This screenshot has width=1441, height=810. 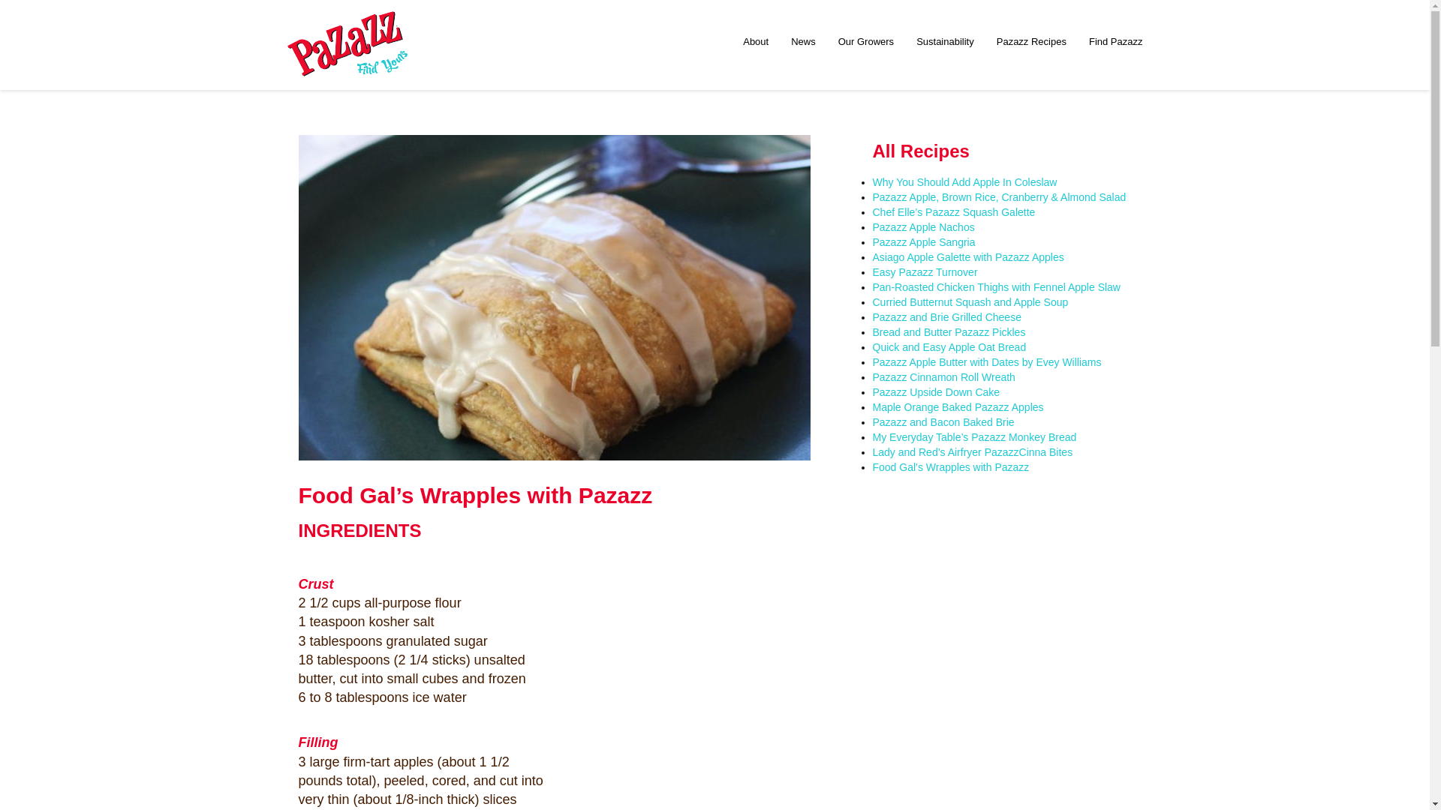 I want to click on News, so click(x=803, y=41).